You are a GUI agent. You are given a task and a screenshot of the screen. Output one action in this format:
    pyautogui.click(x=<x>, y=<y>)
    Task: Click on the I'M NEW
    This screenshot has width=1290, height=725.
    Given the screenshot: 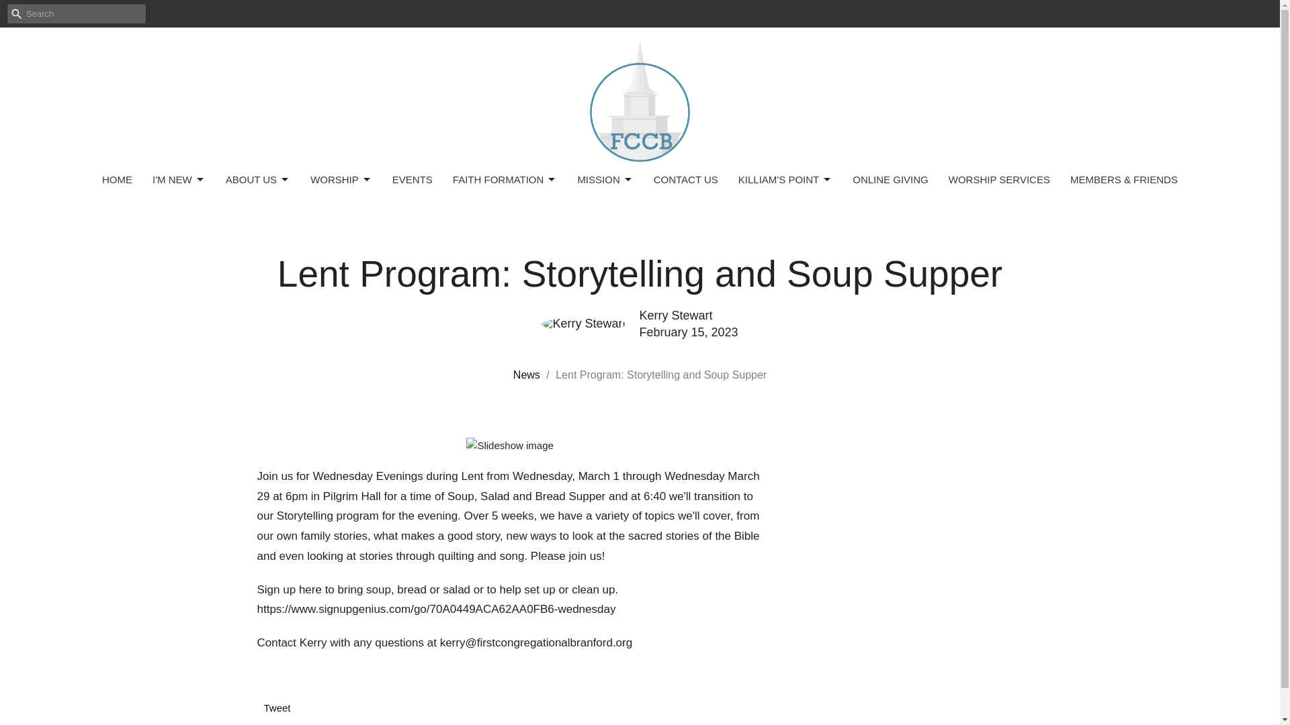 What is the action you would take?
    pyautogui.click(x=179, y=179)
    